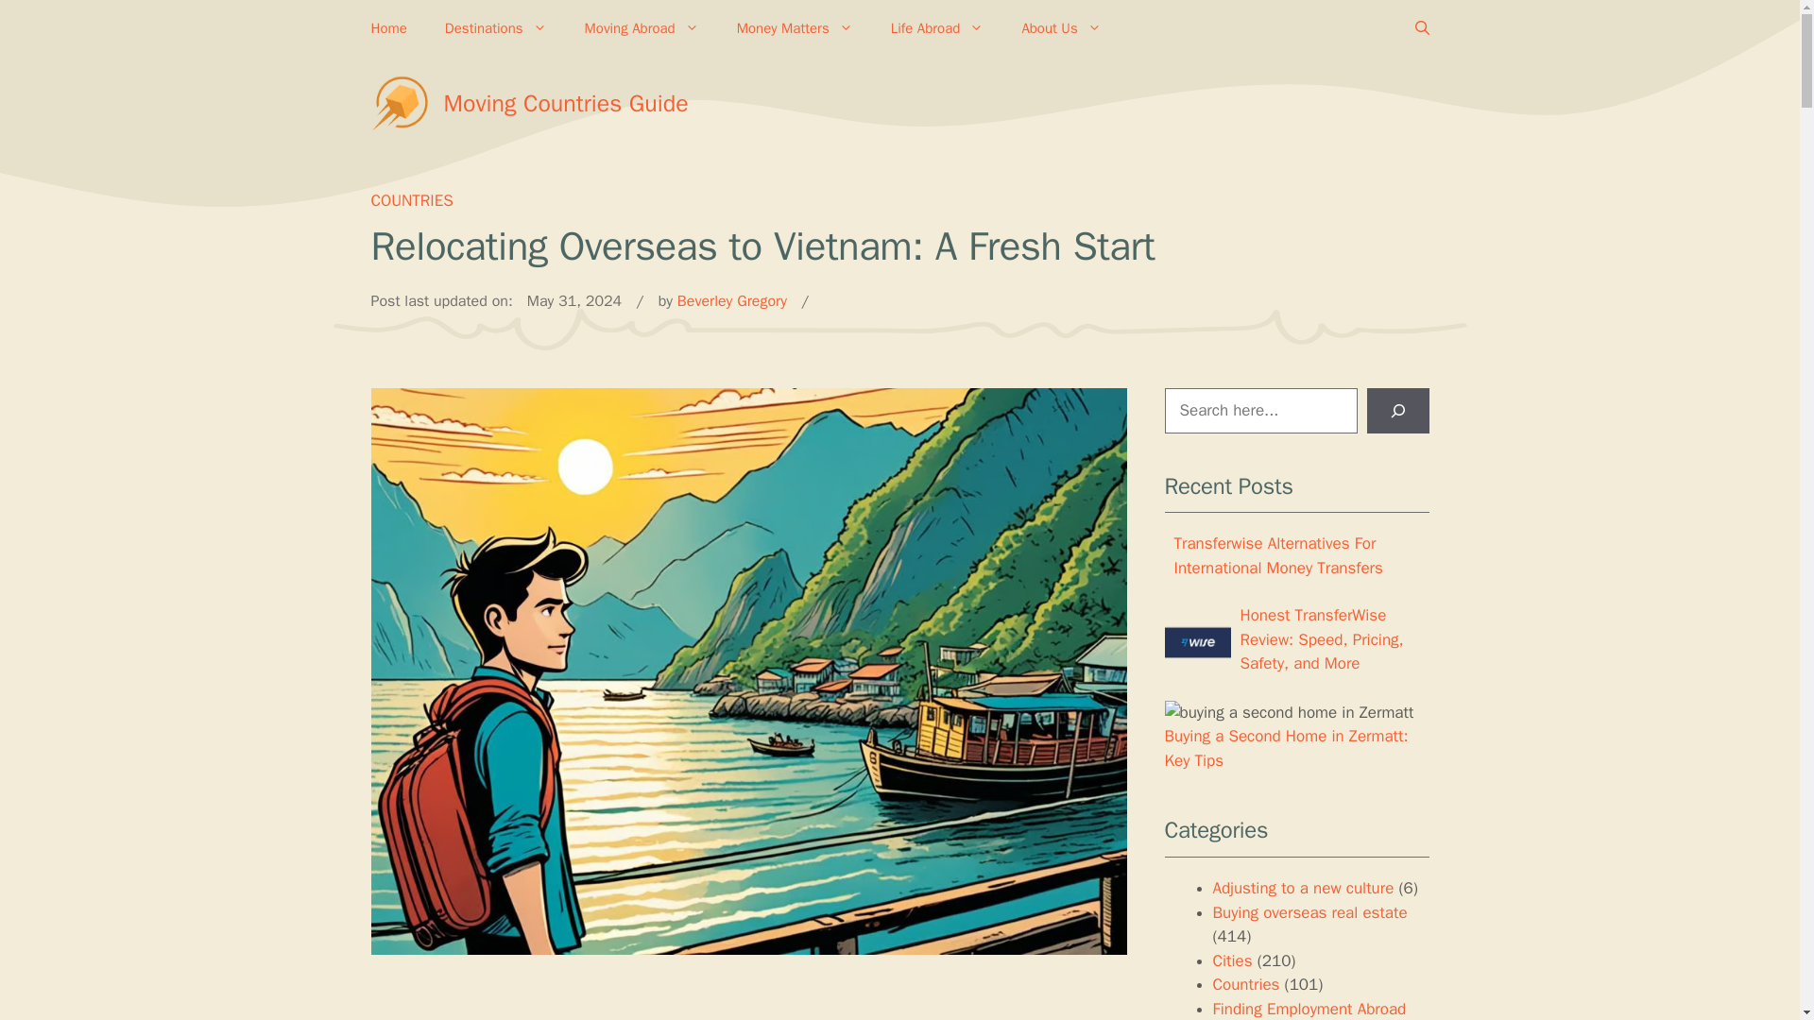  What do you see at coordinates (731, 300) in the screenshot?
I see `Beverley Gregory` at bounding box center [731, 300].